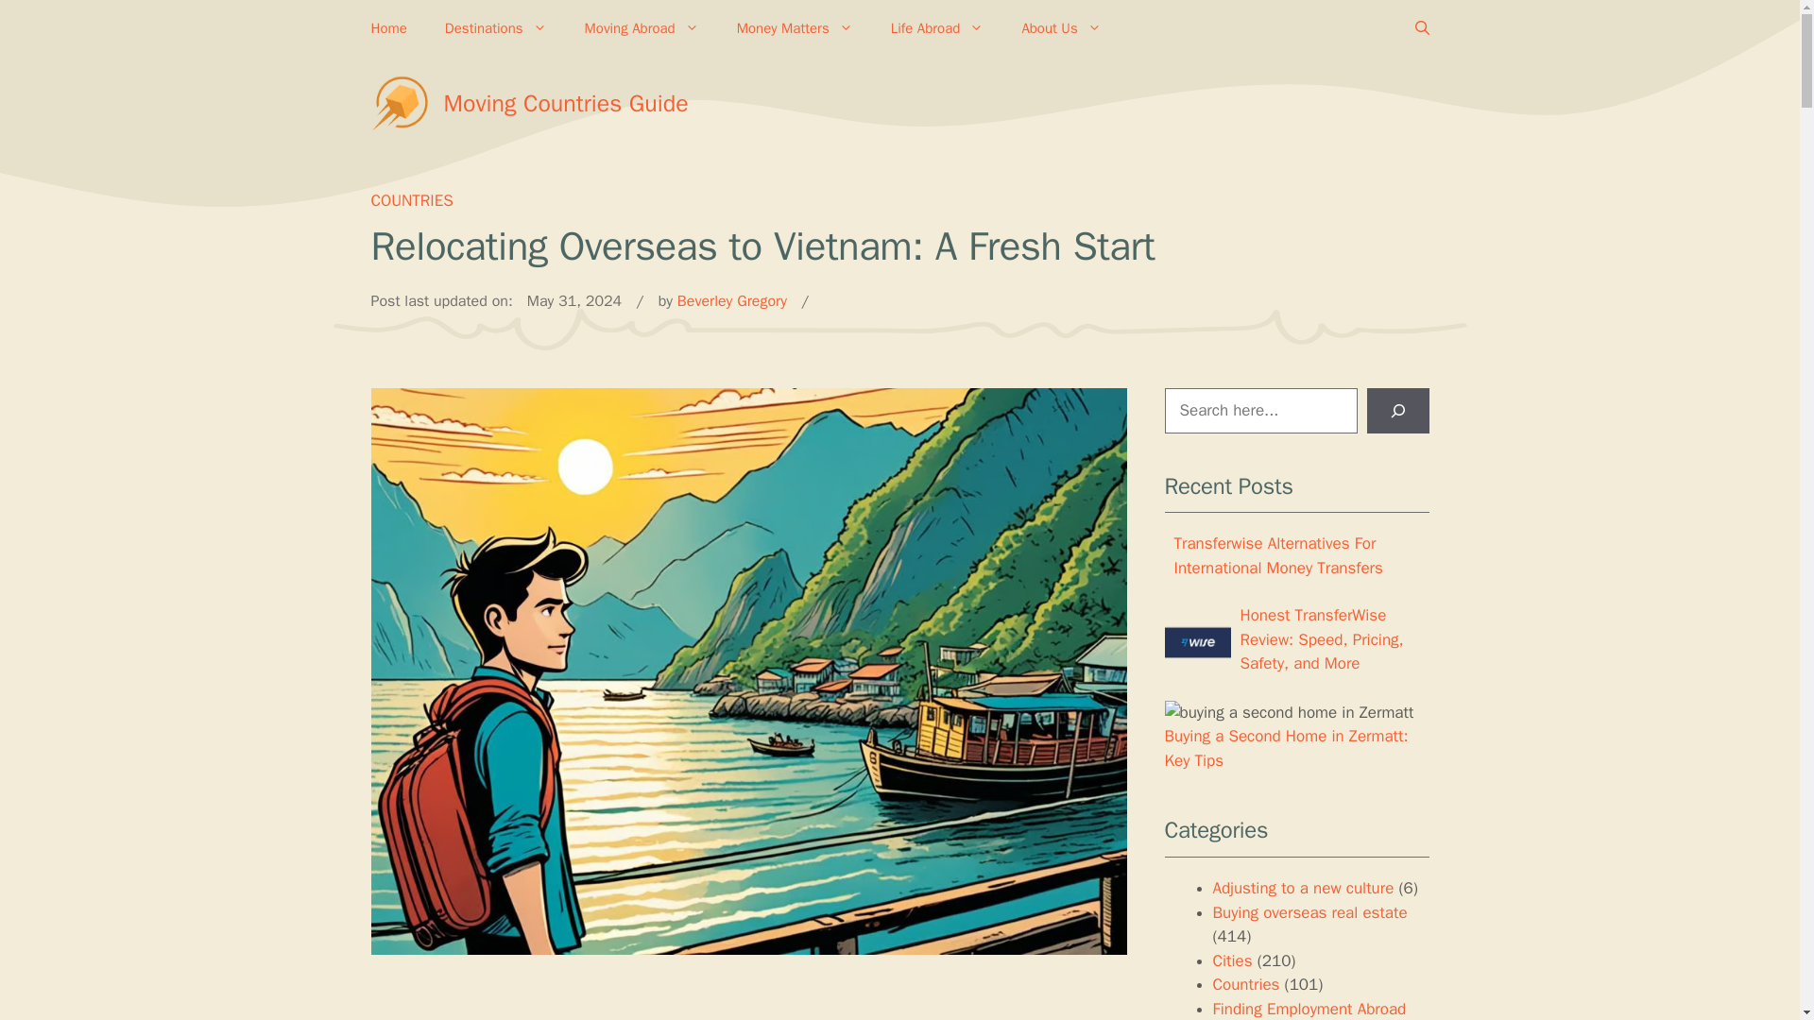  What do you see at coordinates (731, 300) in the screenshot?
I see `Beverley Gregory` at bounding box center [731, 300].